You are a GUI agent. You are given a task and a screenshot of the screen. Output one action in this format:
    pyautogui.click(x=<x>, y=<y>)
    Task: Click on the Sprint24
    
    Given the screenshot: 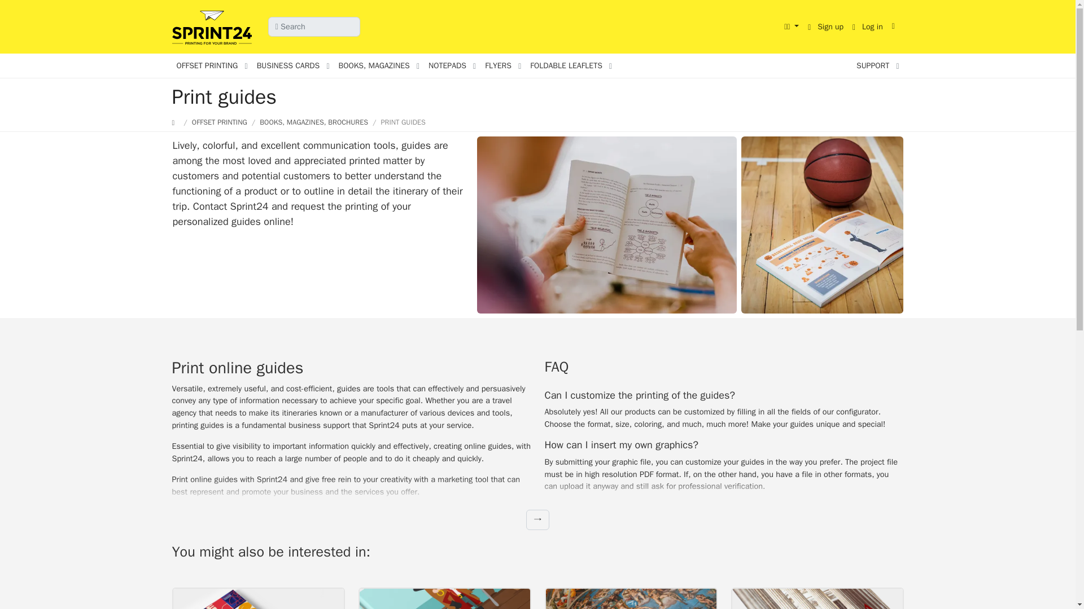 What is the action you would take?
    pyautogui.click(x=213, y=28)
    